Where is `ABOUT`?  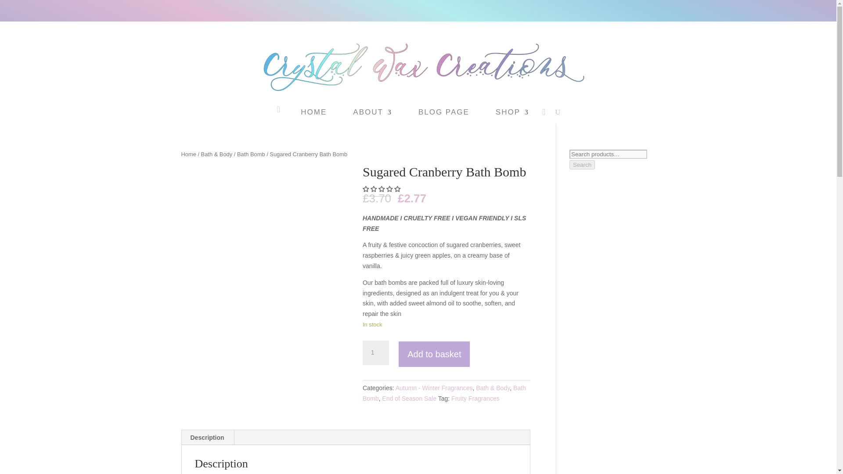 ABOUT is located at coordinates (372, 114).